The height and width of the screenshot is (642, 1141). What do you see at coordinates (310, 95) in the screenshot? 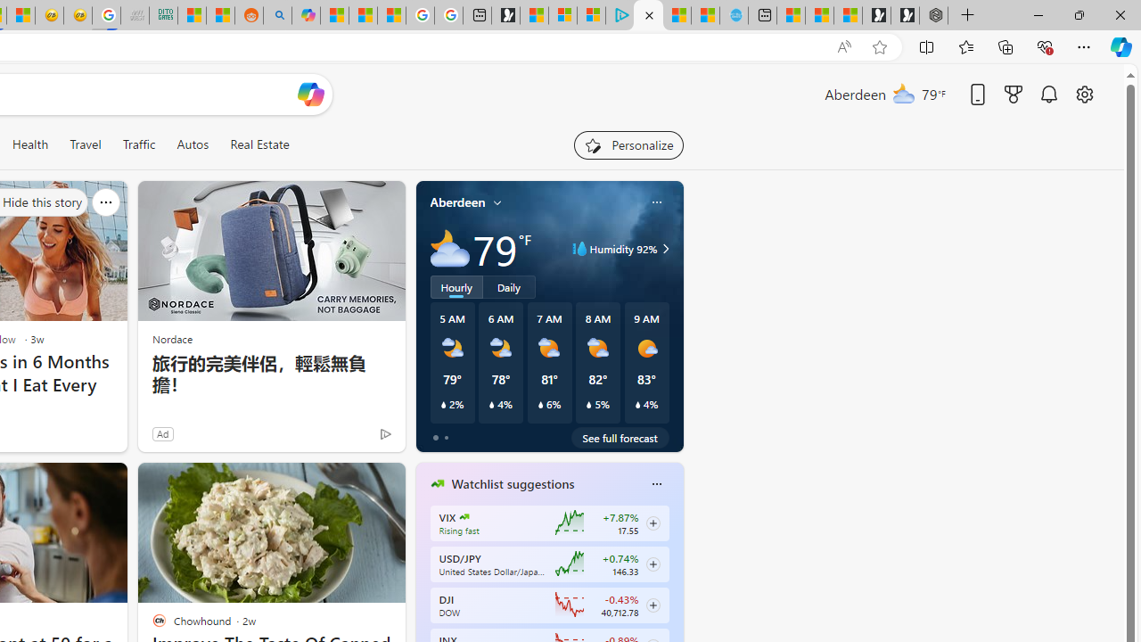
I see `Open Copilot` at bounding box center [310, 95].